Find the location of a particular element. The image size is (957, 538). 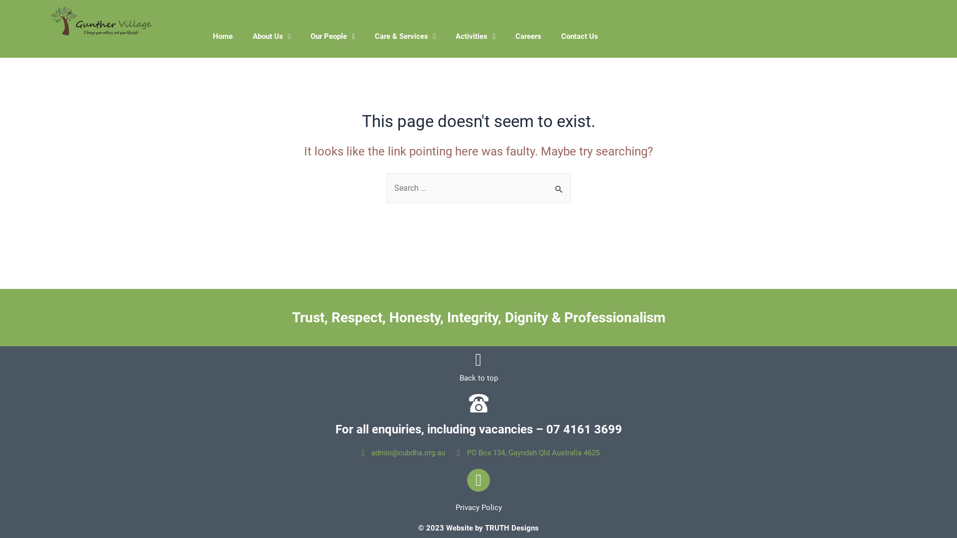

admin@cubdha.org.au is located at coordinates (402, 453).